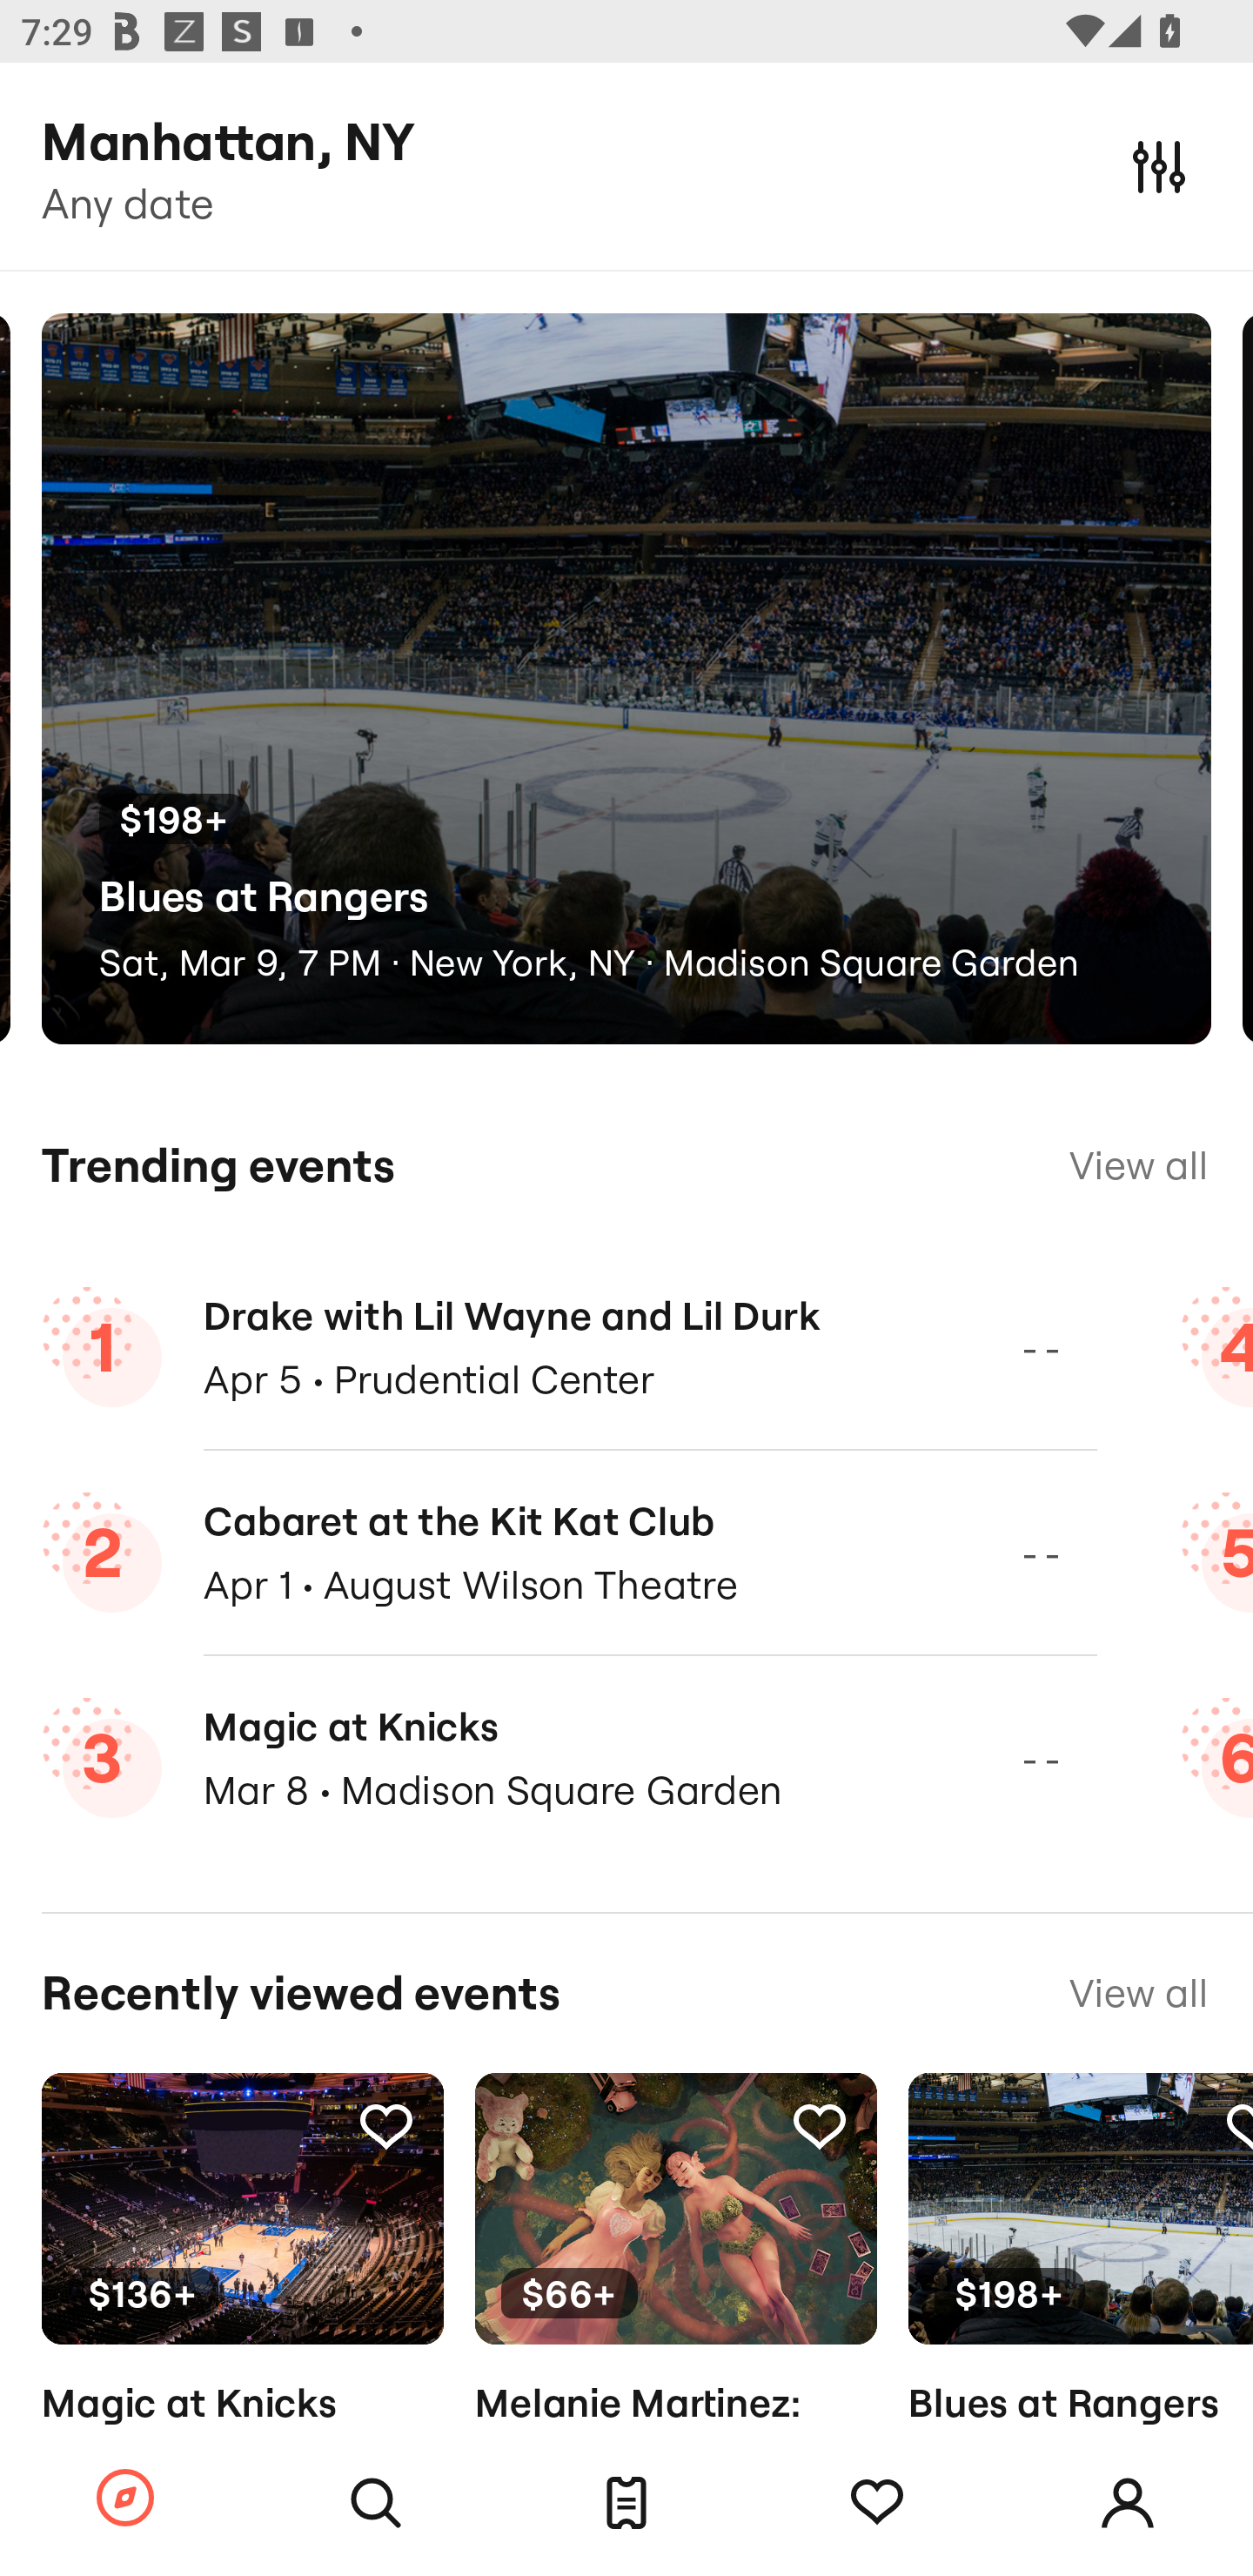 The height and width of the screenshot is (2576, 1253). I want to click on Tracking $198+ Blues at Rangers Sat, Mar 9, 7 PM, so click(1081, 2298).